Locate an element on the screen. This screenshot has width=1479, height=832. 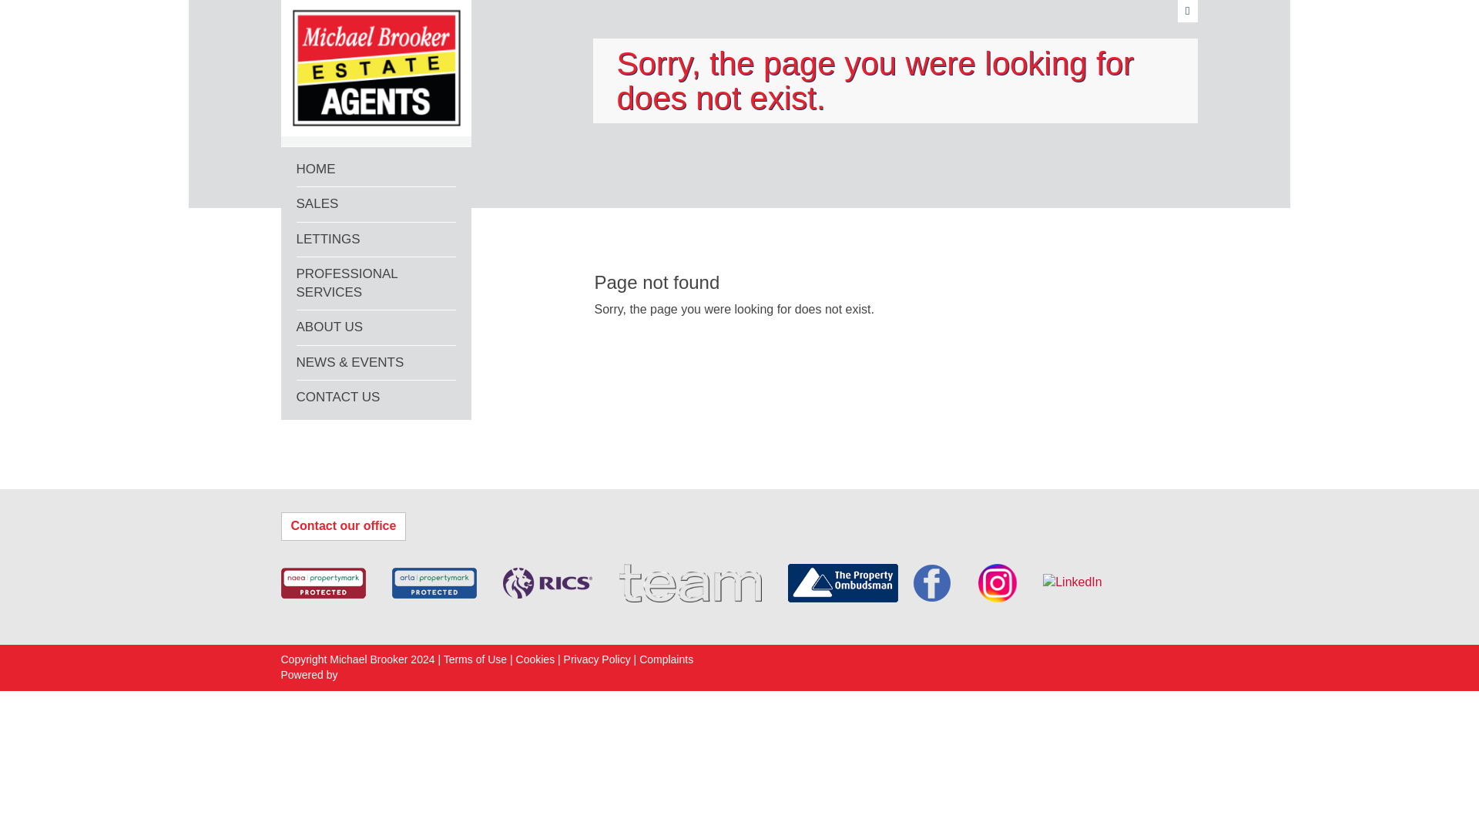
ABOUT US is located at coordinates (376, 327).